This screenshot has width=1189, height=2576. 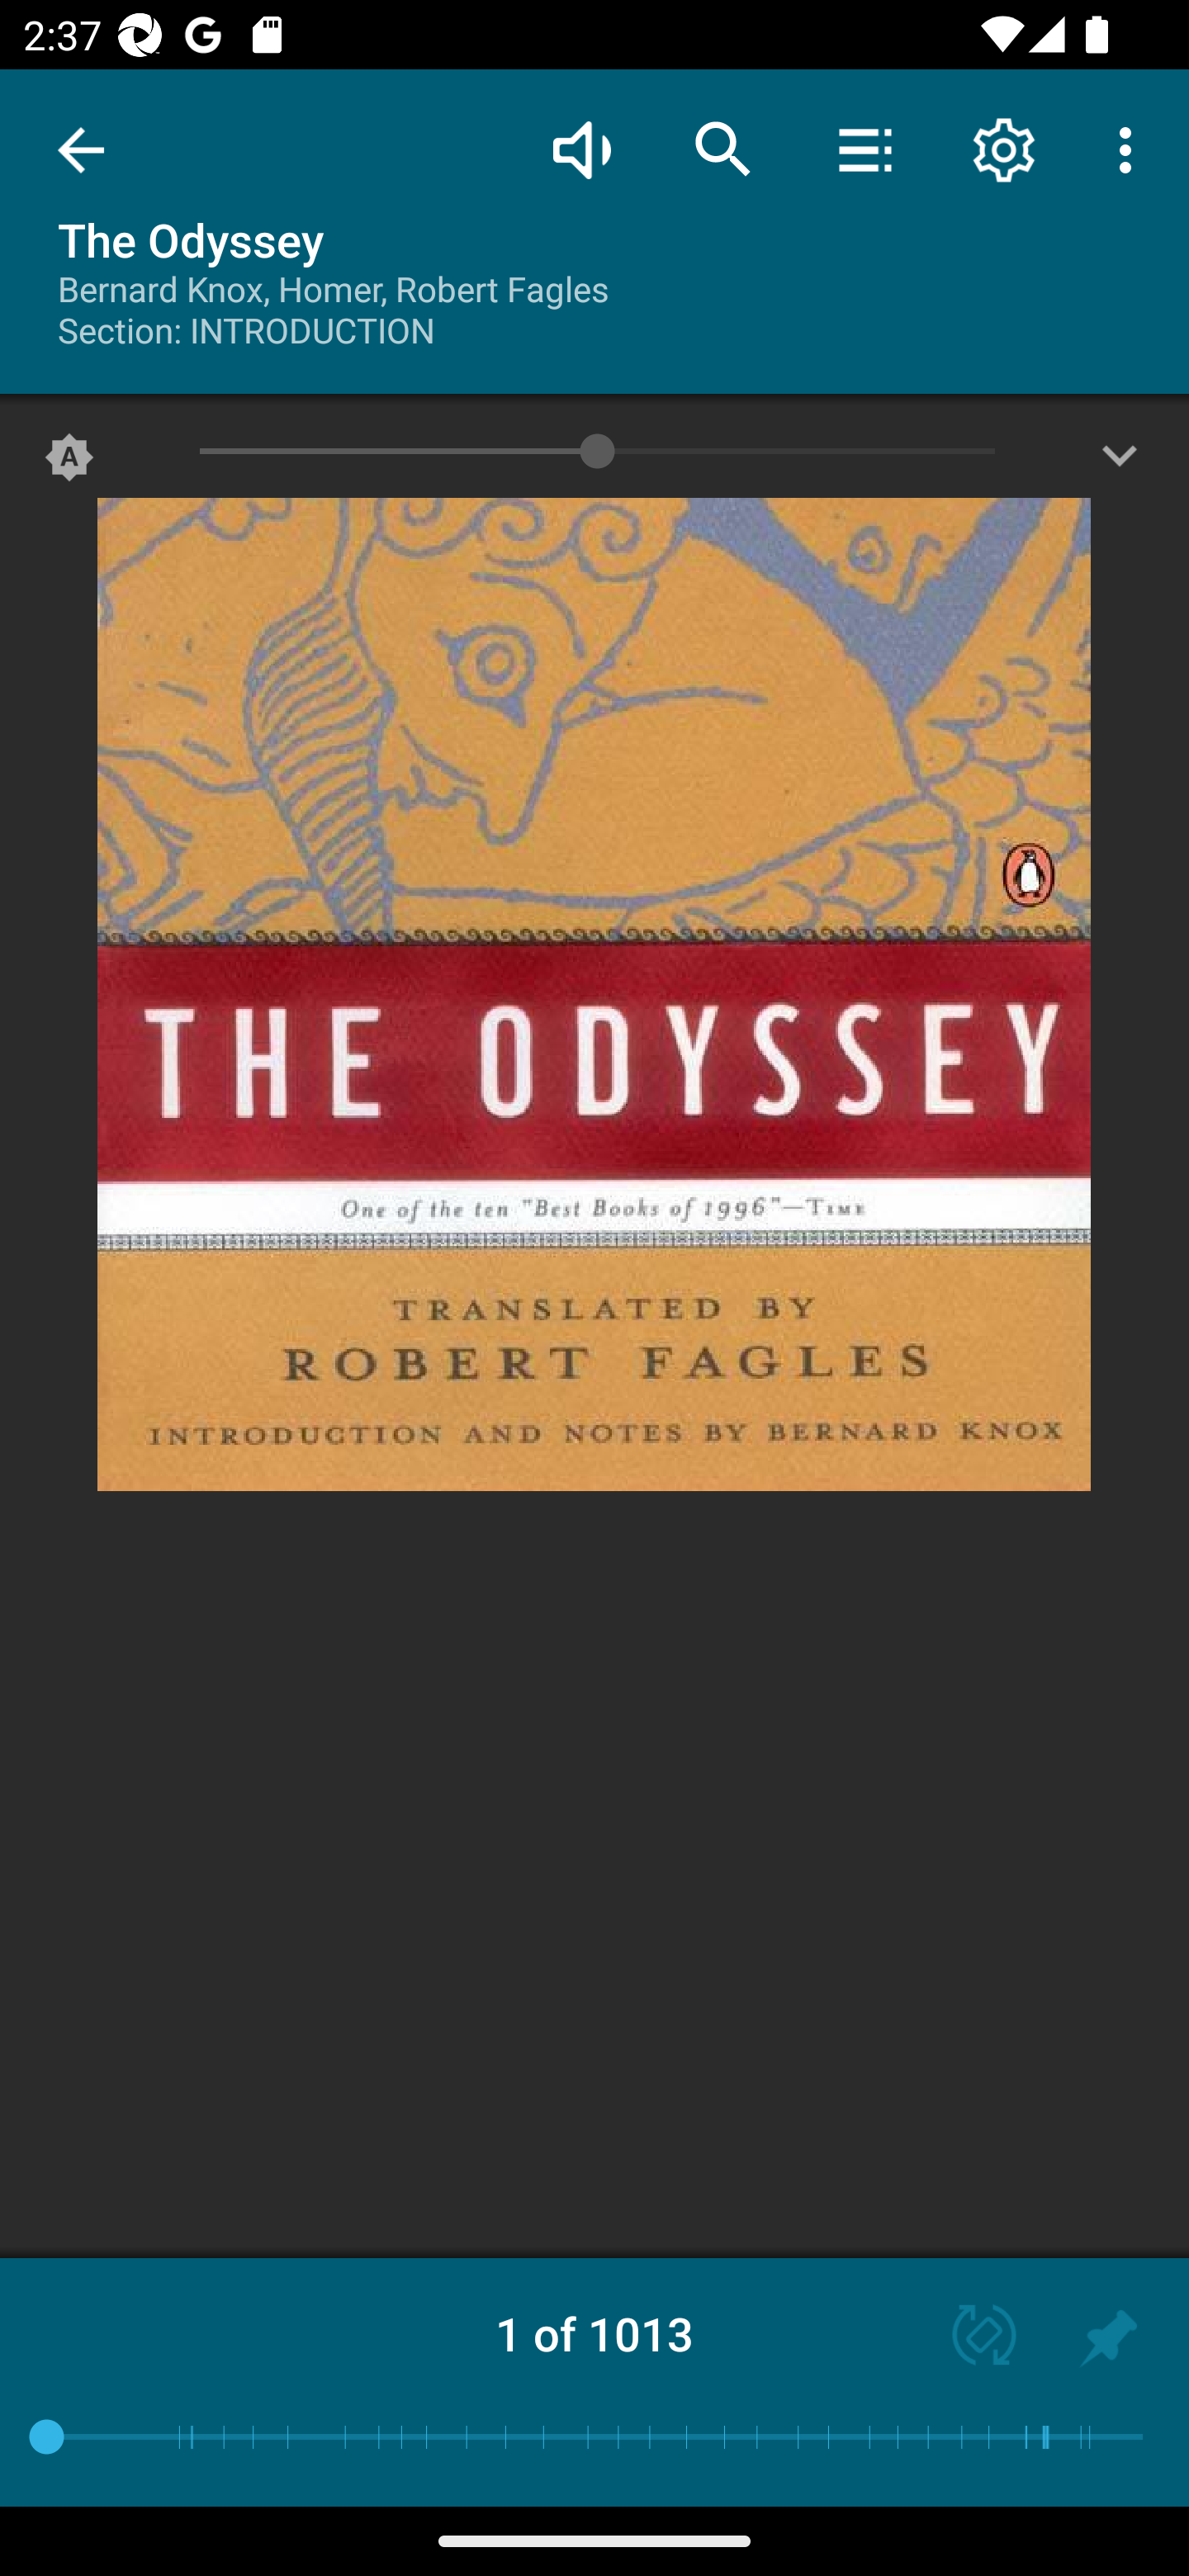 What do you see at coordinates (1120, 463) in the screenshot?
I see `Screen brightness settings` at bounding box center [1120, 463].